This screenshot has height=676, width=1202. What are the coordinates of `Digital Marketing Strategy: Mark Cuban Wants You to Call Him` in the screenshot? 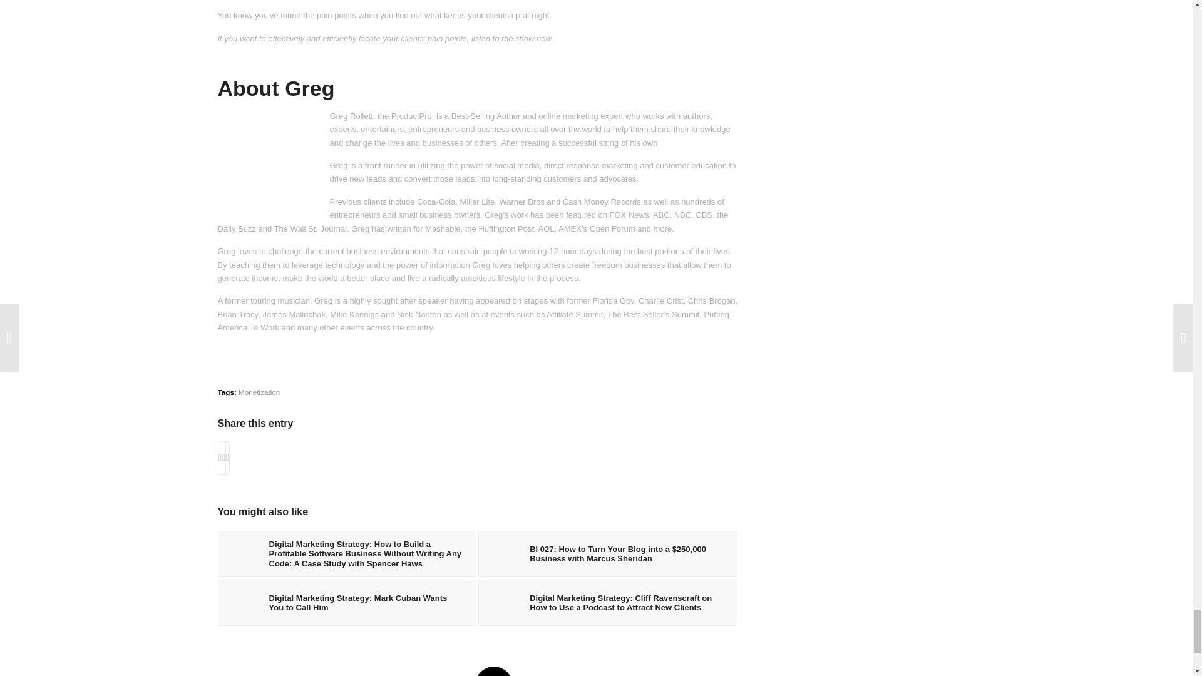 It's located at (347, 602).